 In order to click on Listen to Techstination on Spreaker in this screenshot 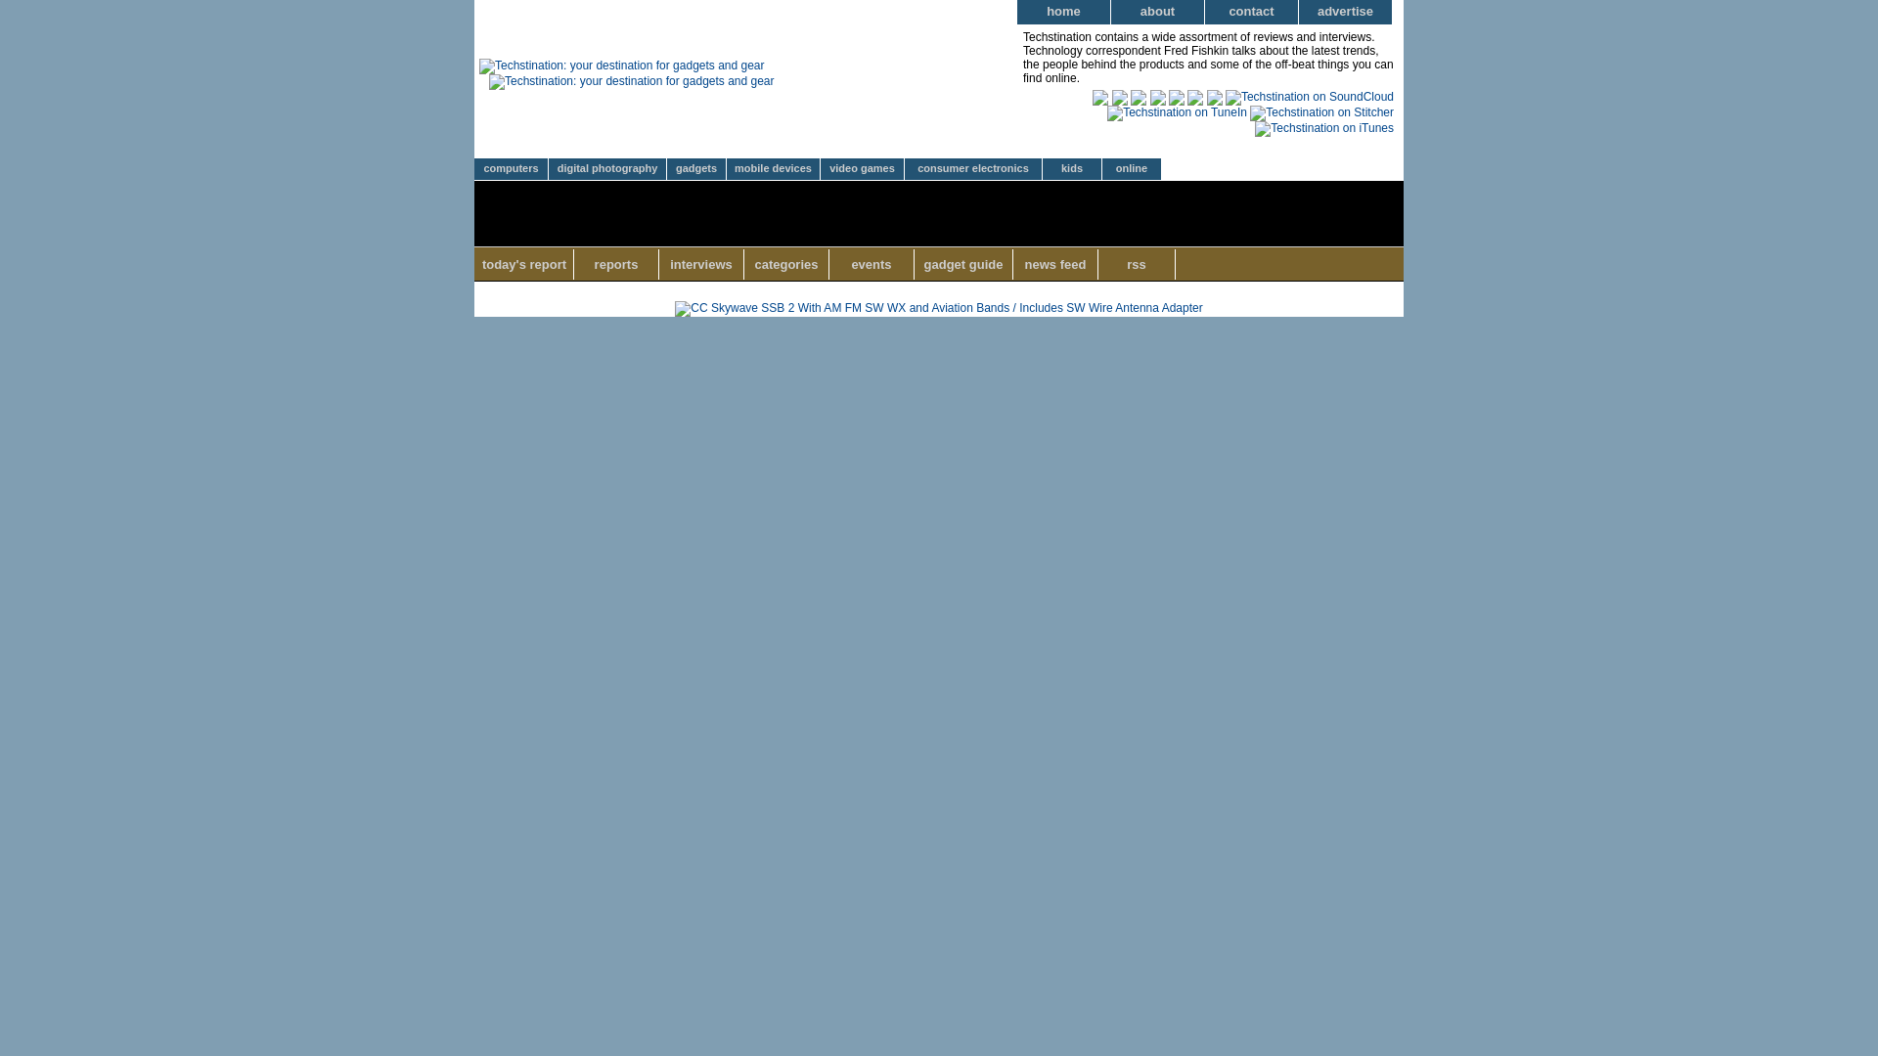, I will do `click(1138, 96)`.